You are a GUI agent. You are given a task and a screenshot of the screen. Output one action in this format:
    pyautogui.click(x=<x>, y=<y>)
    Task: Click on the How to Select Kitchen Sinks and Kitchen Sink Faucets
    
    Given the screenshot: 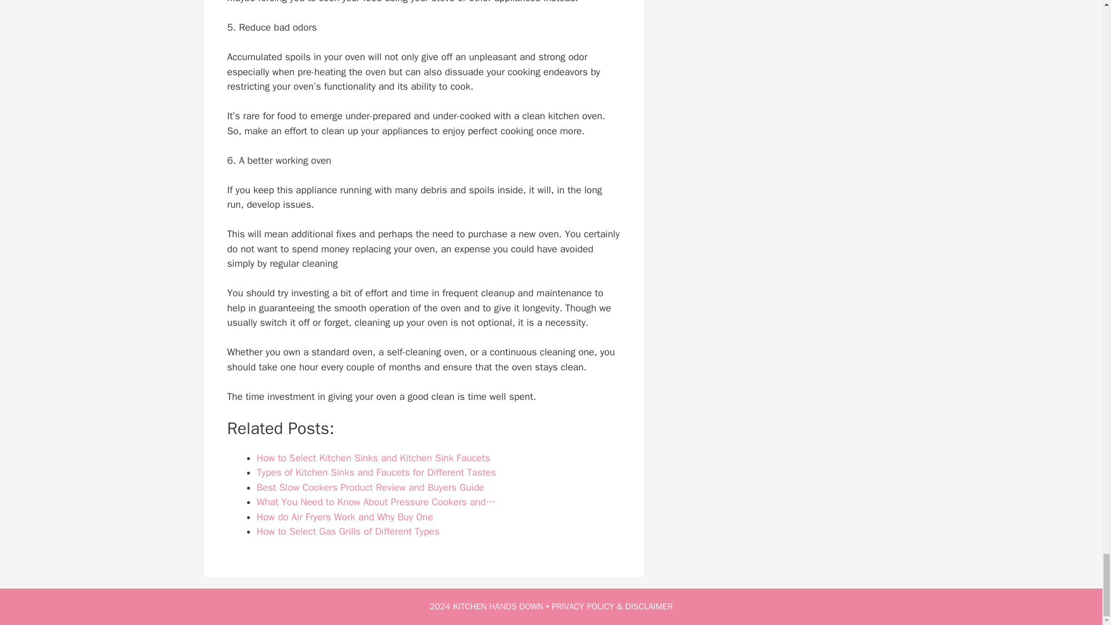 What is the action you would take?
    pyautogui.click(x=374, y=458)
    